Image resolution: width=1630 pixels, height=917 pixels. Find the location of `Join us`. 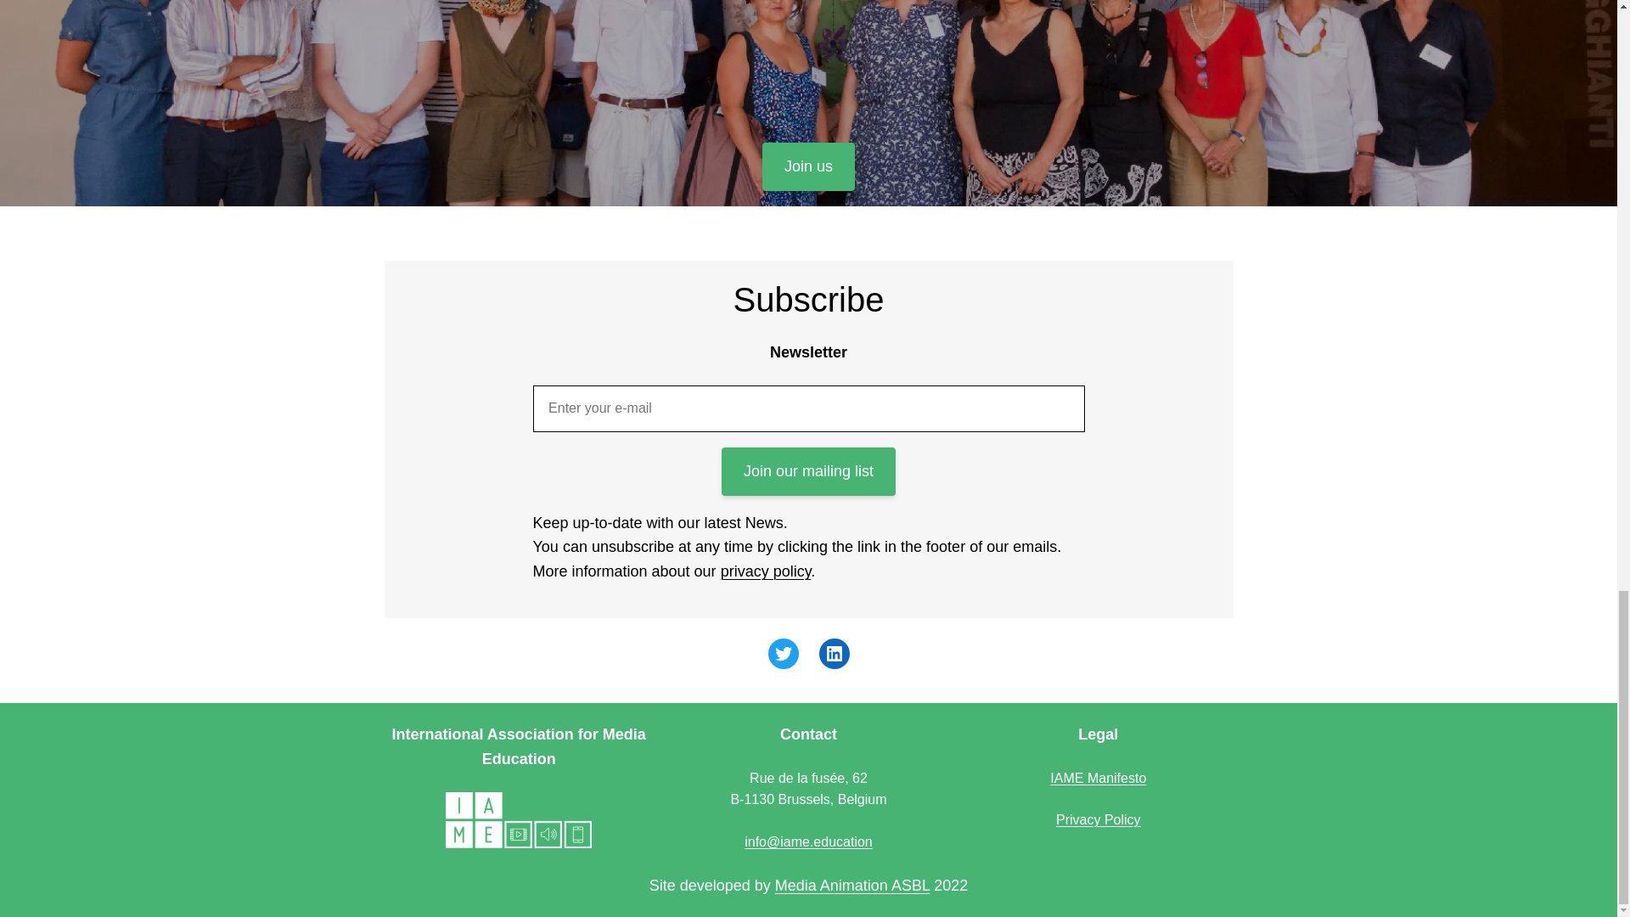

Join us is located at coordinates (808, 166).